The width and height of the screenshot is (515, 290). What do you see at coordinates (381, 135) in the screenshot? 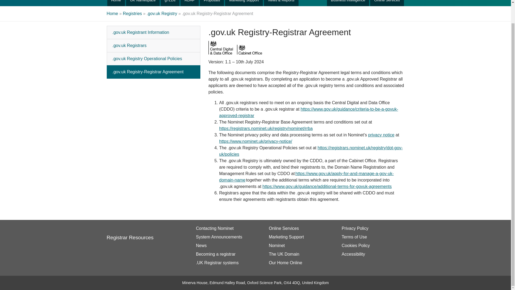
I see `privacy notice` at bounding box center [381, 135].